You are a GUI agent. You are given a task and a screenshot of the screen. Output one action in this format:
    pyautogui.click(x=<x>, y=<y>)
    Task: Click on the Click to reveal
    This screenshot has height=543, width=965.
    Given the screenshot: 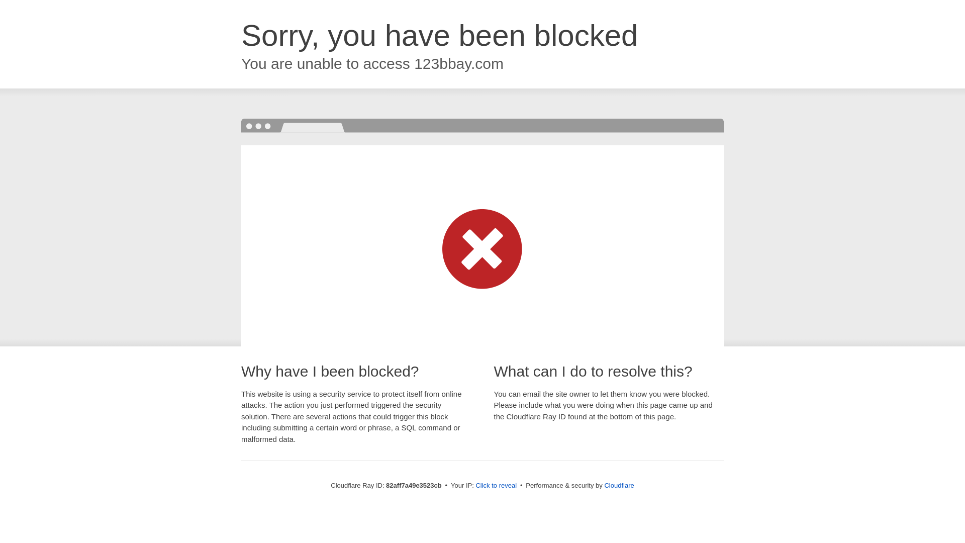 What is the action you would take?
    pyautogui.click(x=496, y=486)
    